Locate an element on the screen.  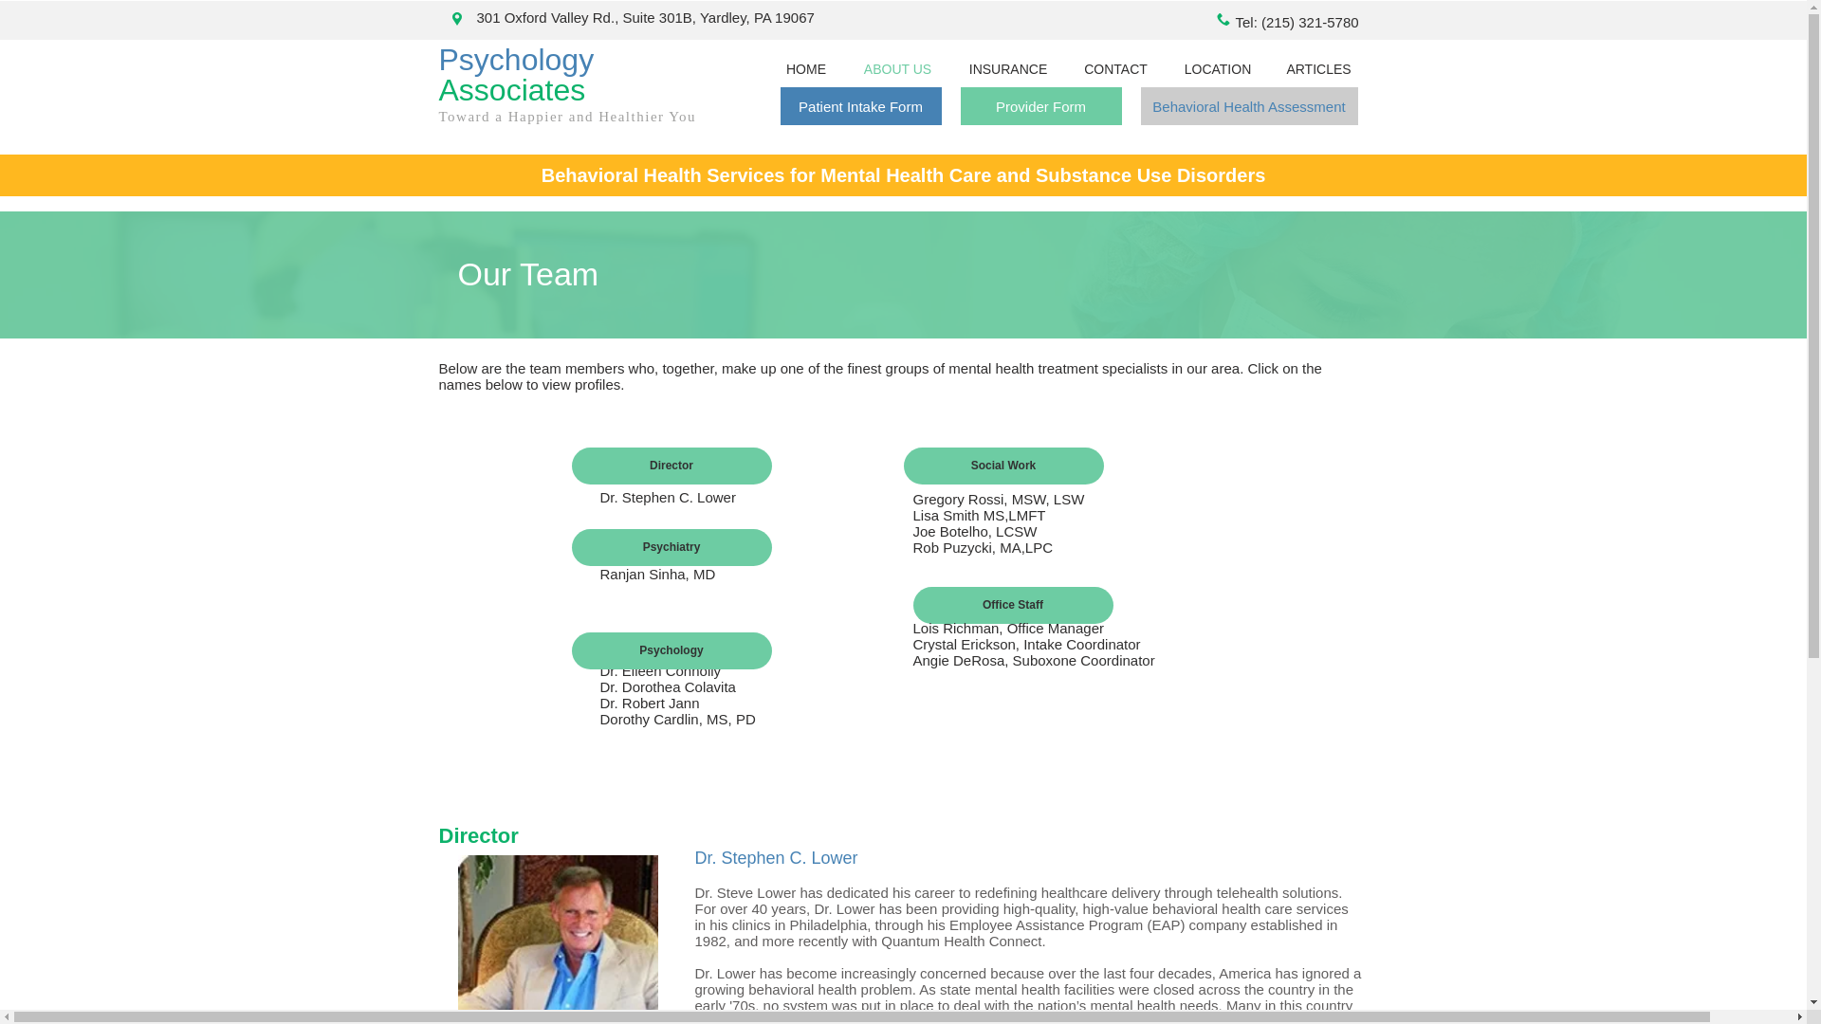
Psychology  is located at coordinates (520, 60).